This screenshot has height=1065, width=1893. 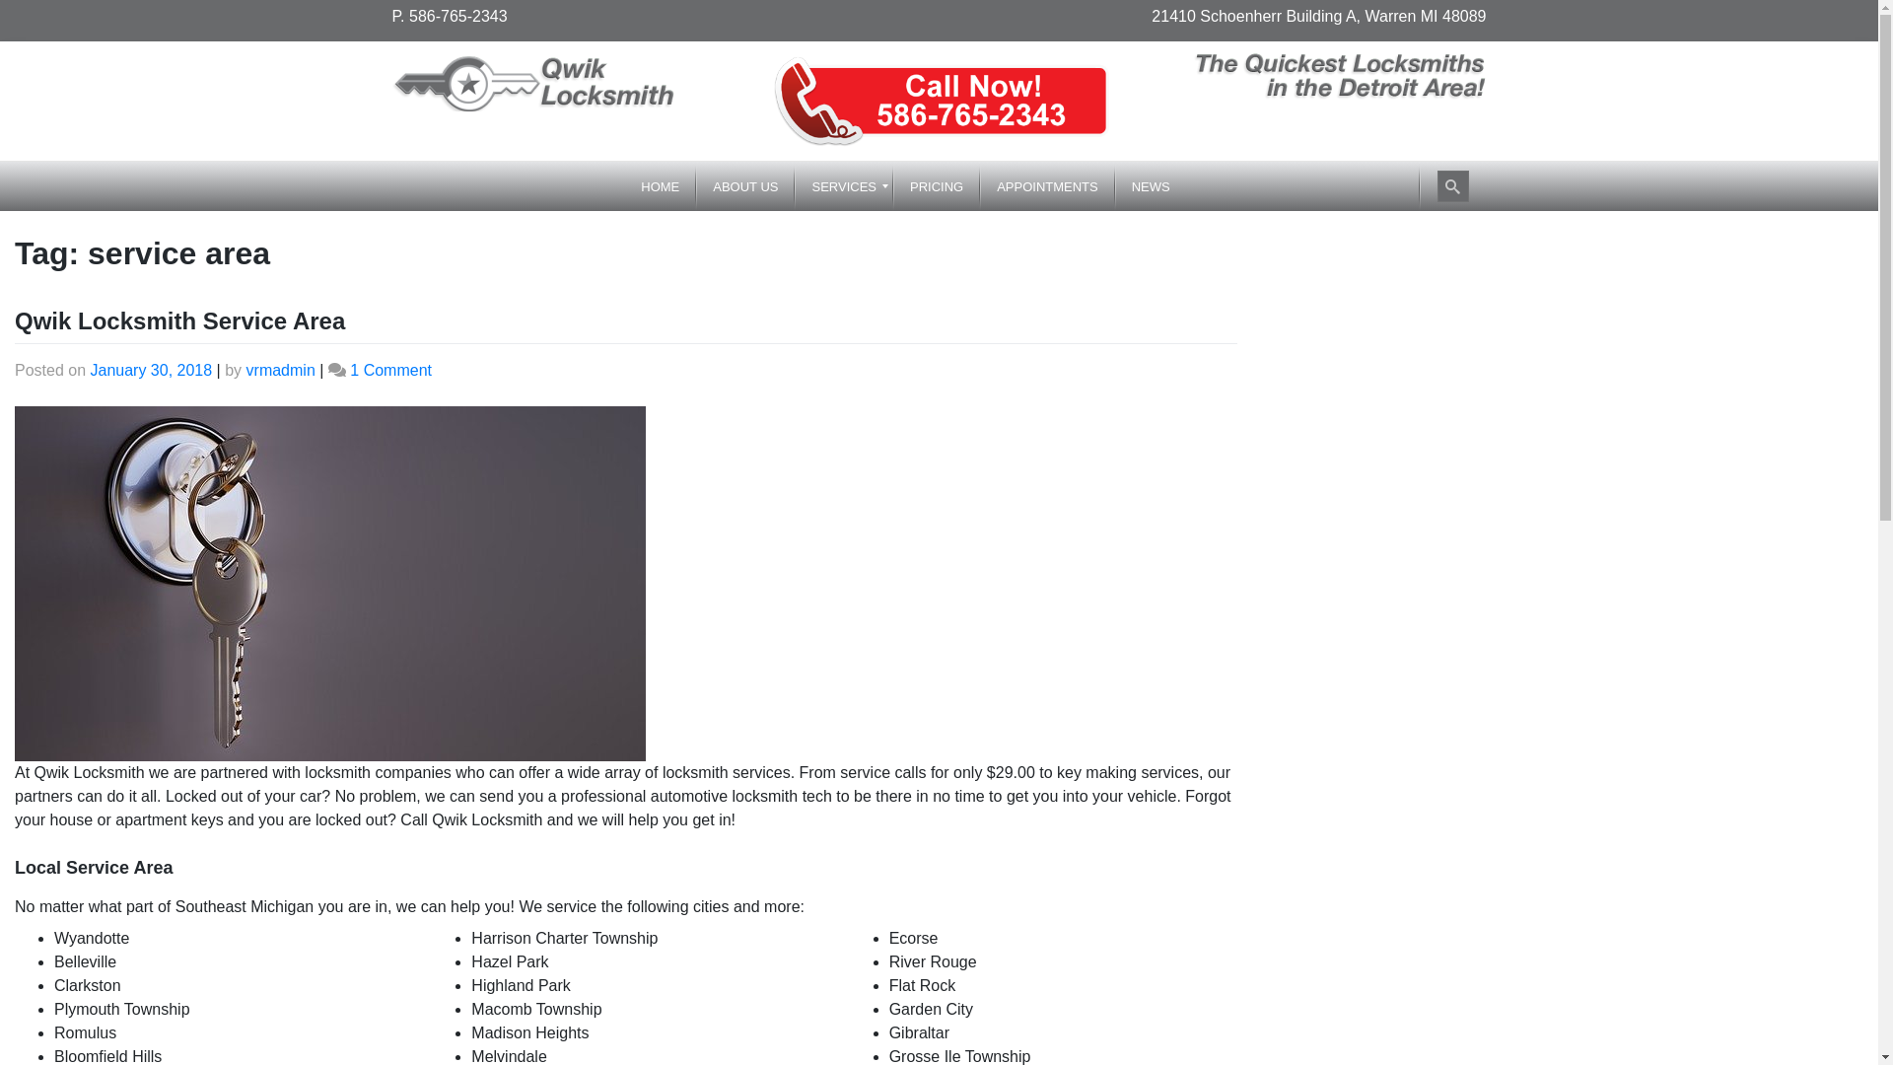 What do you see at coordinates (937, 186) in the screenshot?
I see `PRICING` at bounding box center [937, 186].